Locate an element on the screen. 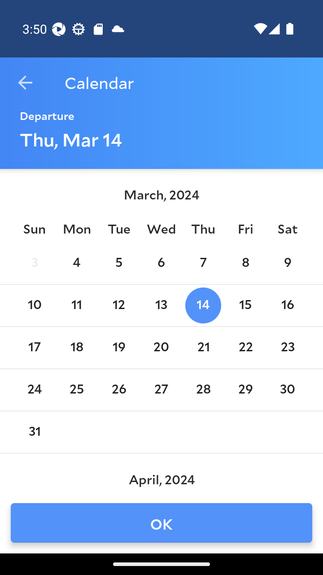 The image size is (323, 575). 20 is located at coordinates (161, 348).